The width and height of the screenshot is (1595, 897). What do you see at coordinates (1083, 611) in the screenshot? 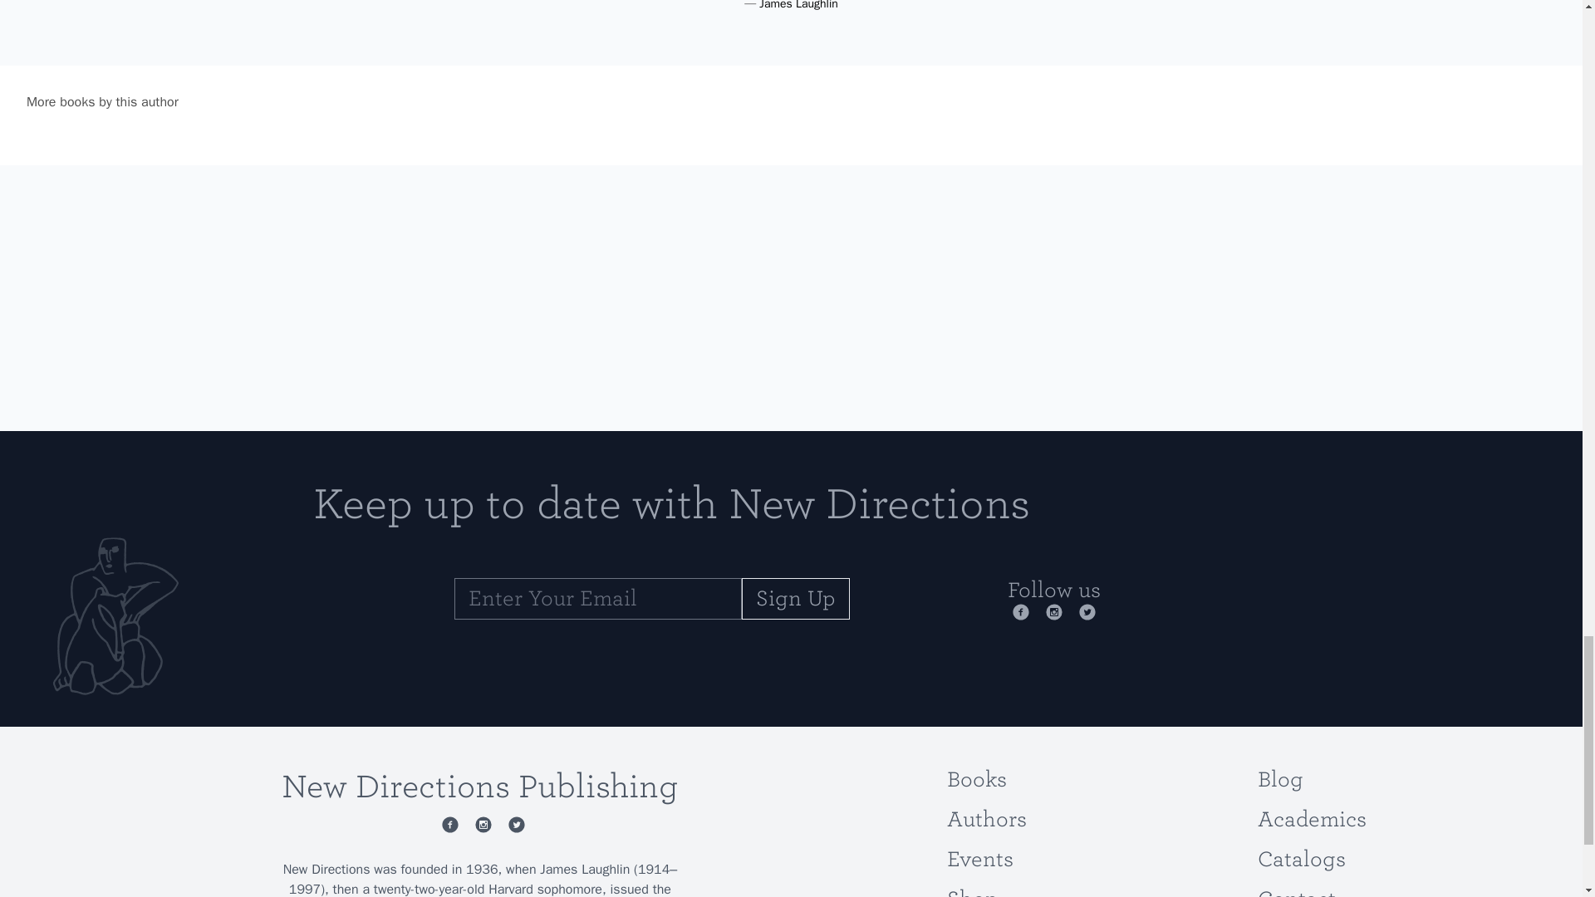
I see `twitter` at bounding box center [1083, 611].